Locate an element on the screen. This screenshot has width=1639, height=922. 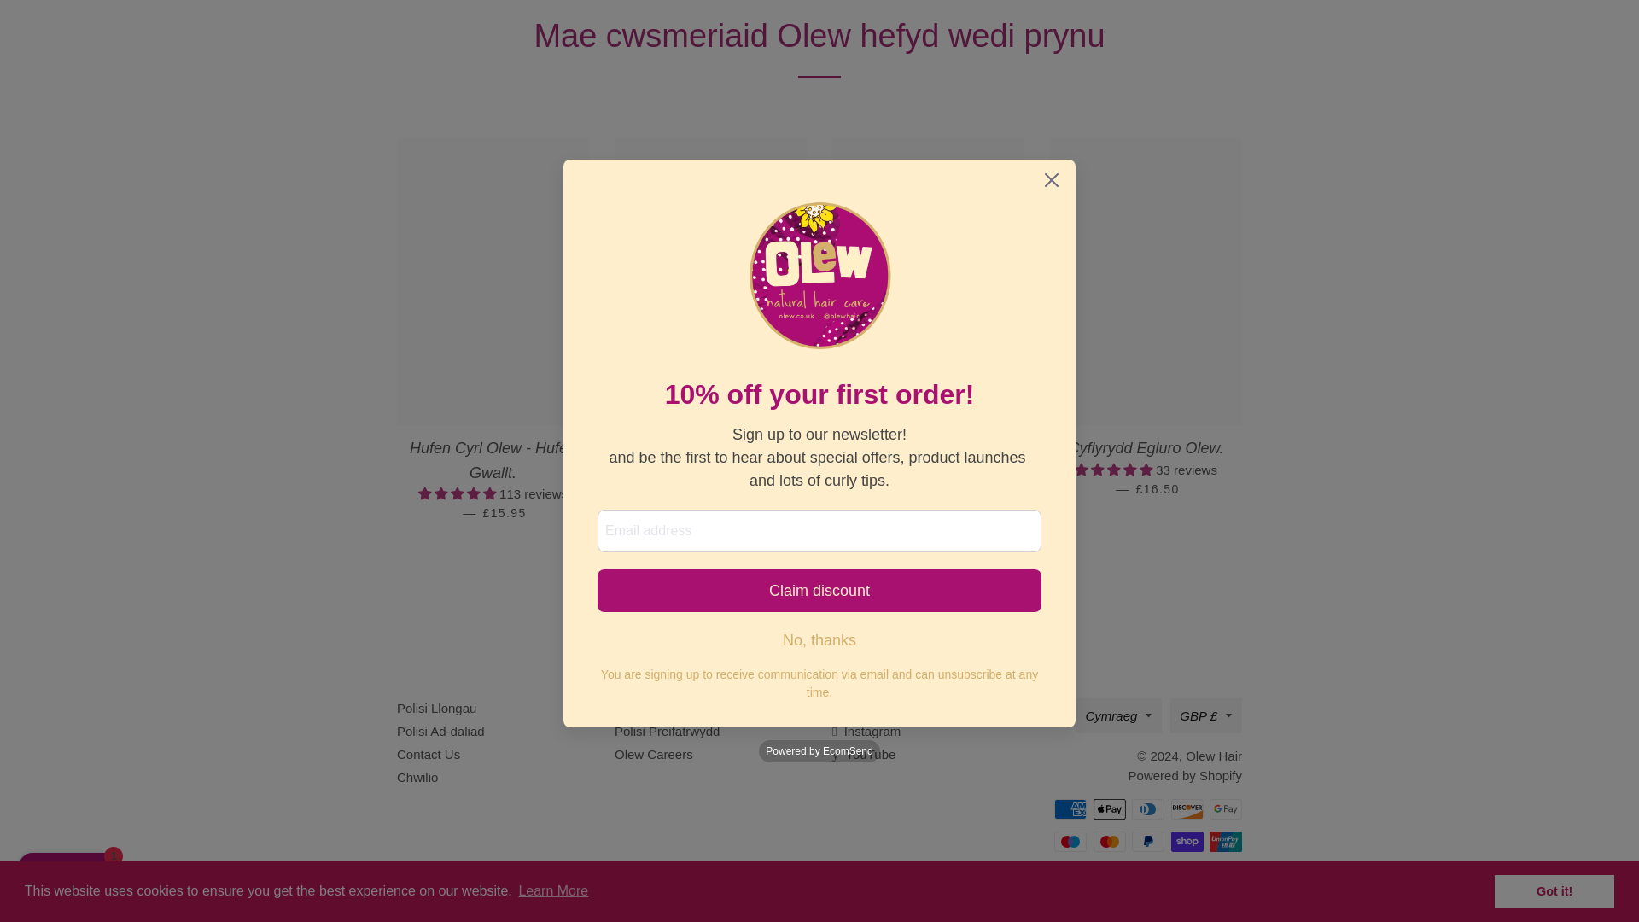
Maestro is located at coordinates (1070, 842).